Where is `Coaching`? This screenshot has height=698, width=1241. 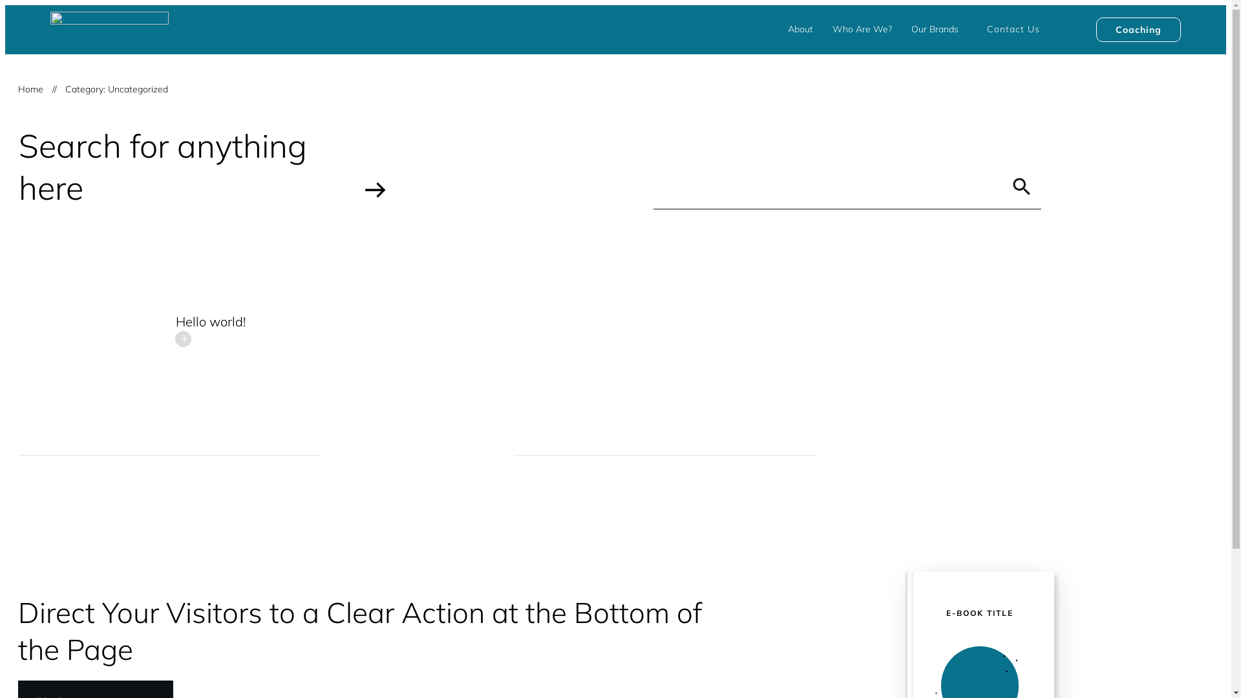 Coaching is located at coordinates (1139, 30).